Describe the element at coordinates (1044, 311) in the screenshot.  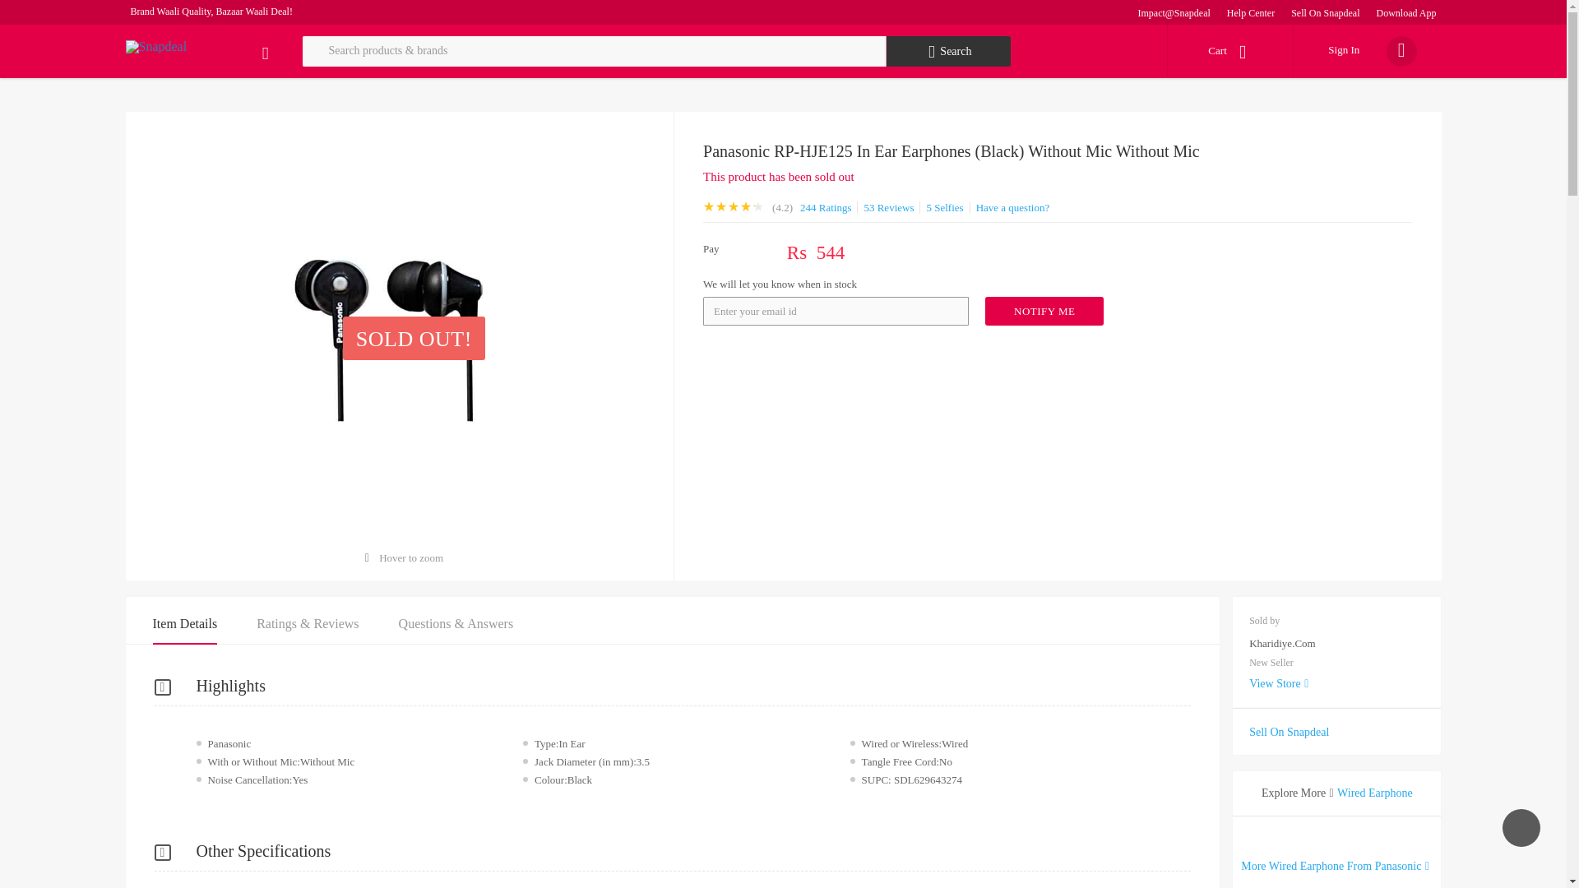
I see `998408730` at that location.